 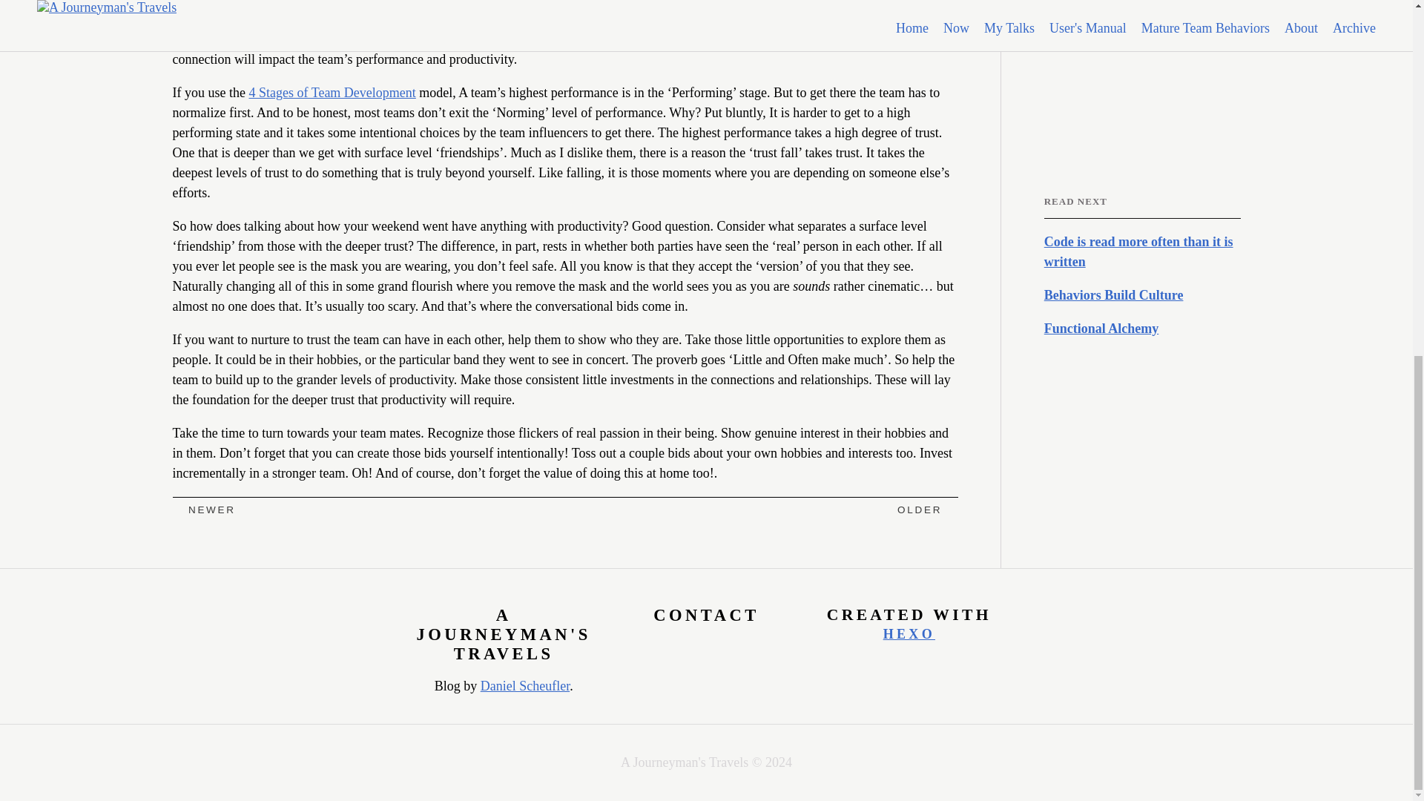 I want to click on rss, so click(x=1124, y=53).